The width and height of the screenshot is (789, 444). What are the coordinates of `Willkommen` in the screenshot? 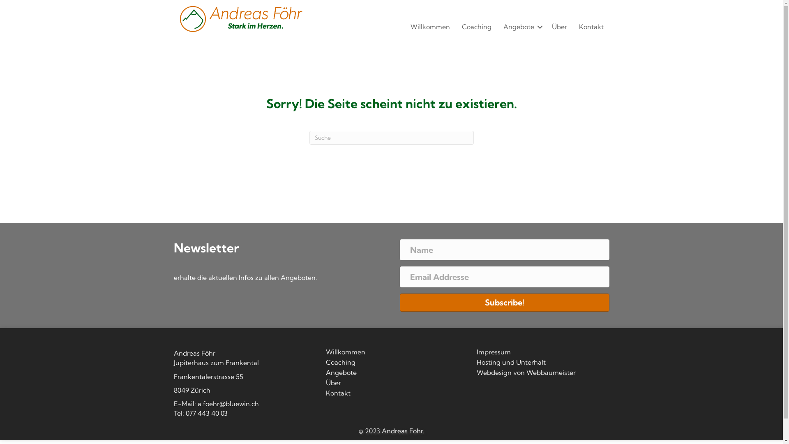 It's located at (430, 27).